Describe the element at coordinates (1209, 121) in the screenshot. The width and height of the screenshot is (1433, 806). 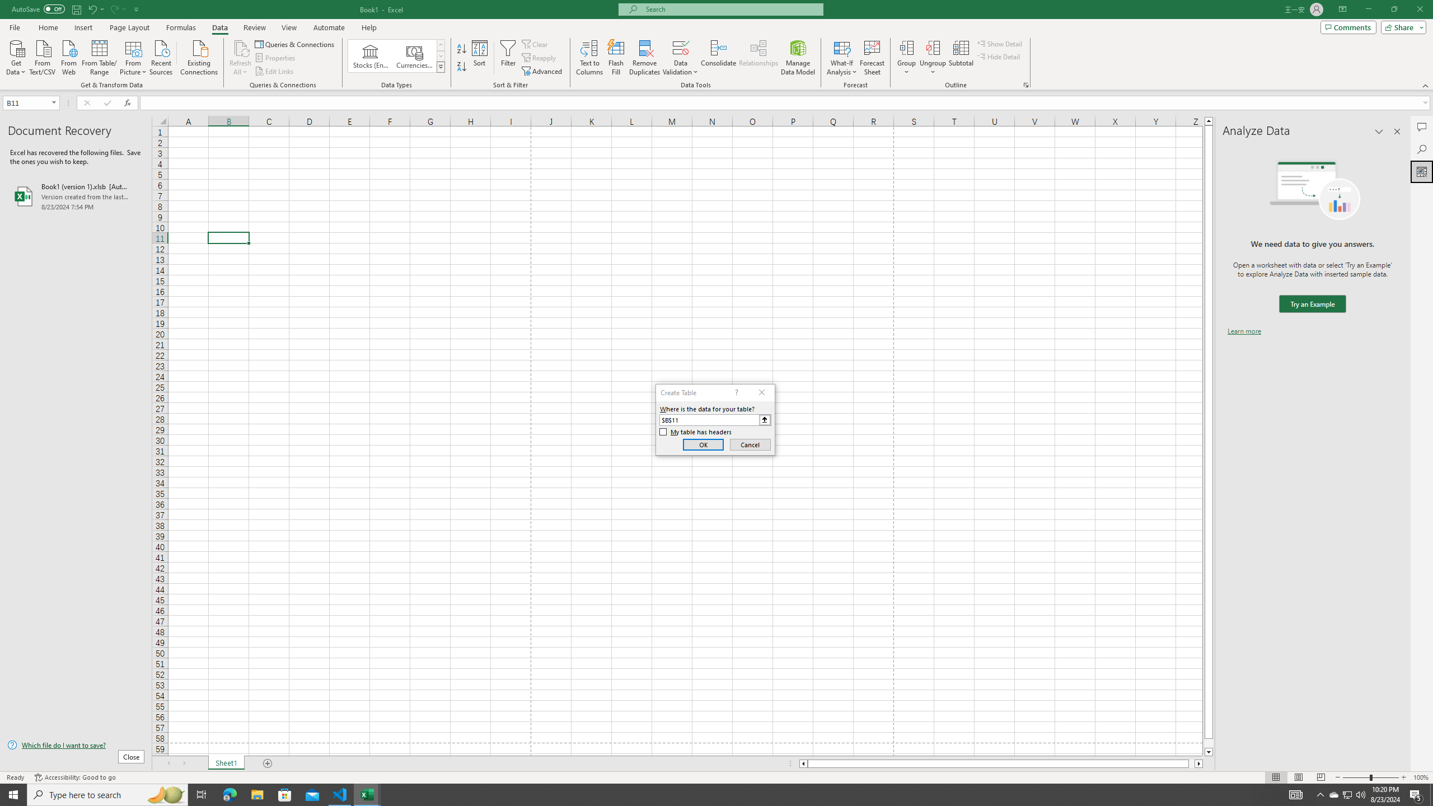
I see `Line up` at that location.